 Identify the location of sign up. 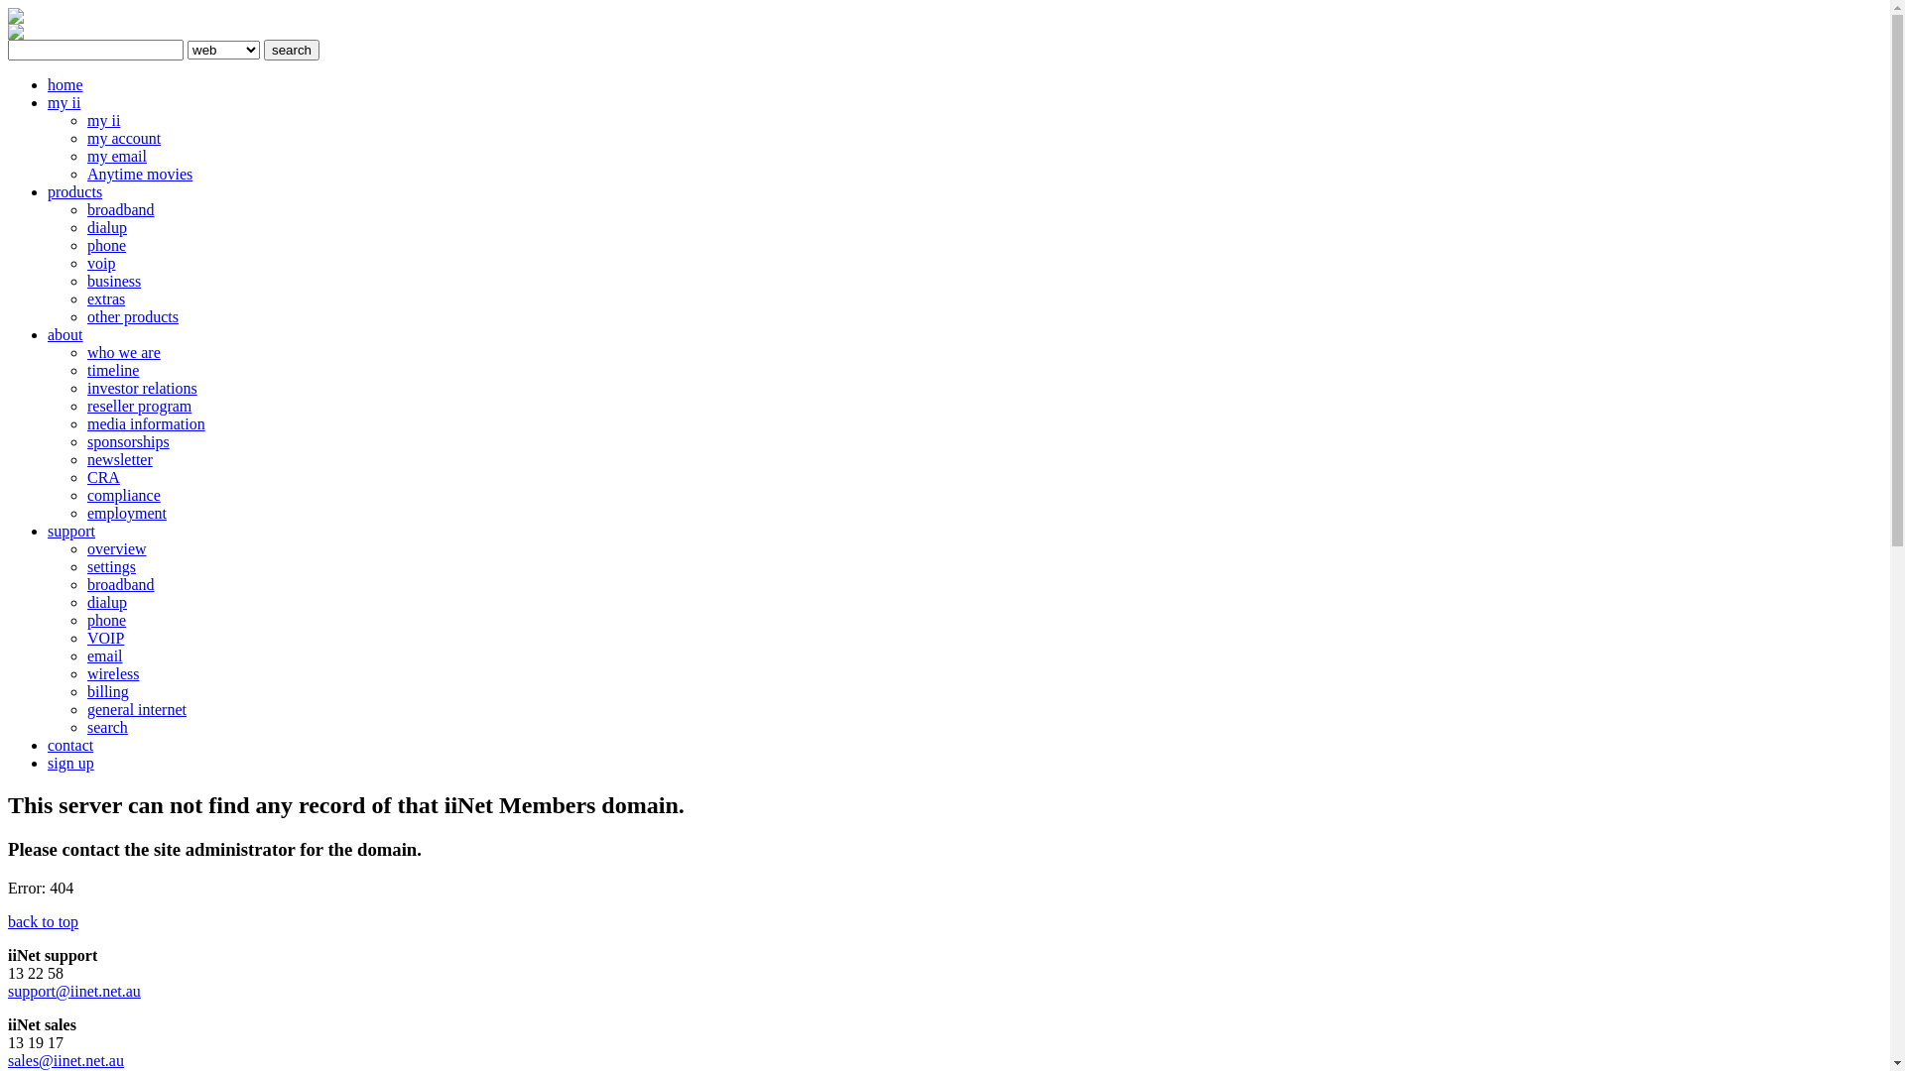
(71, 764).